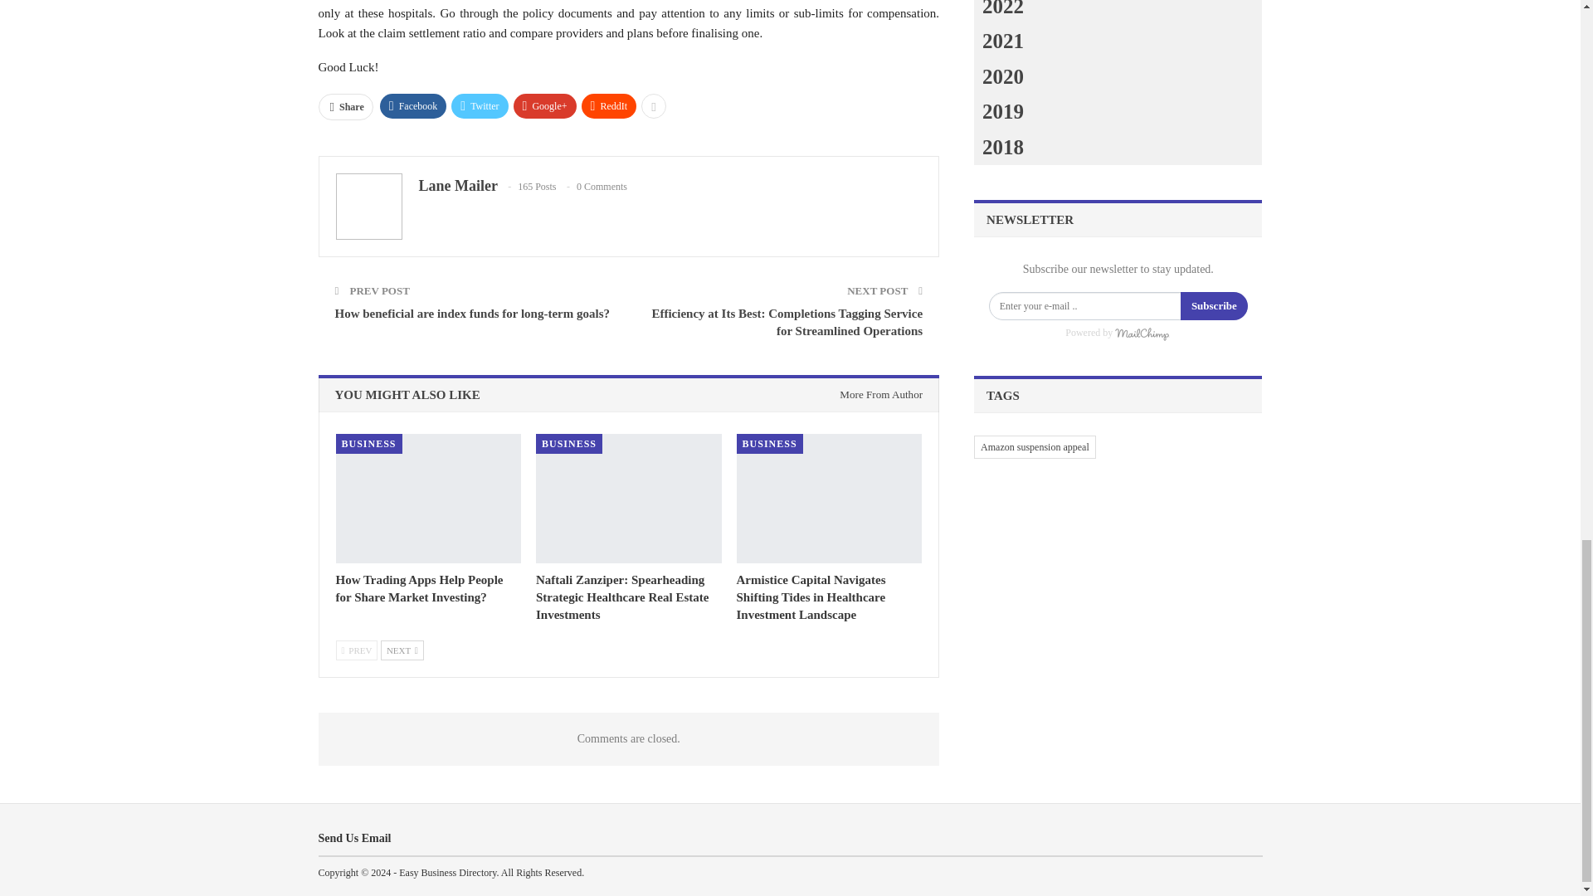 The height and width of the screenshot is (896, 1593). I want to click on How Trading Apps Help People for Share Market Investing?, so click(427, 498).